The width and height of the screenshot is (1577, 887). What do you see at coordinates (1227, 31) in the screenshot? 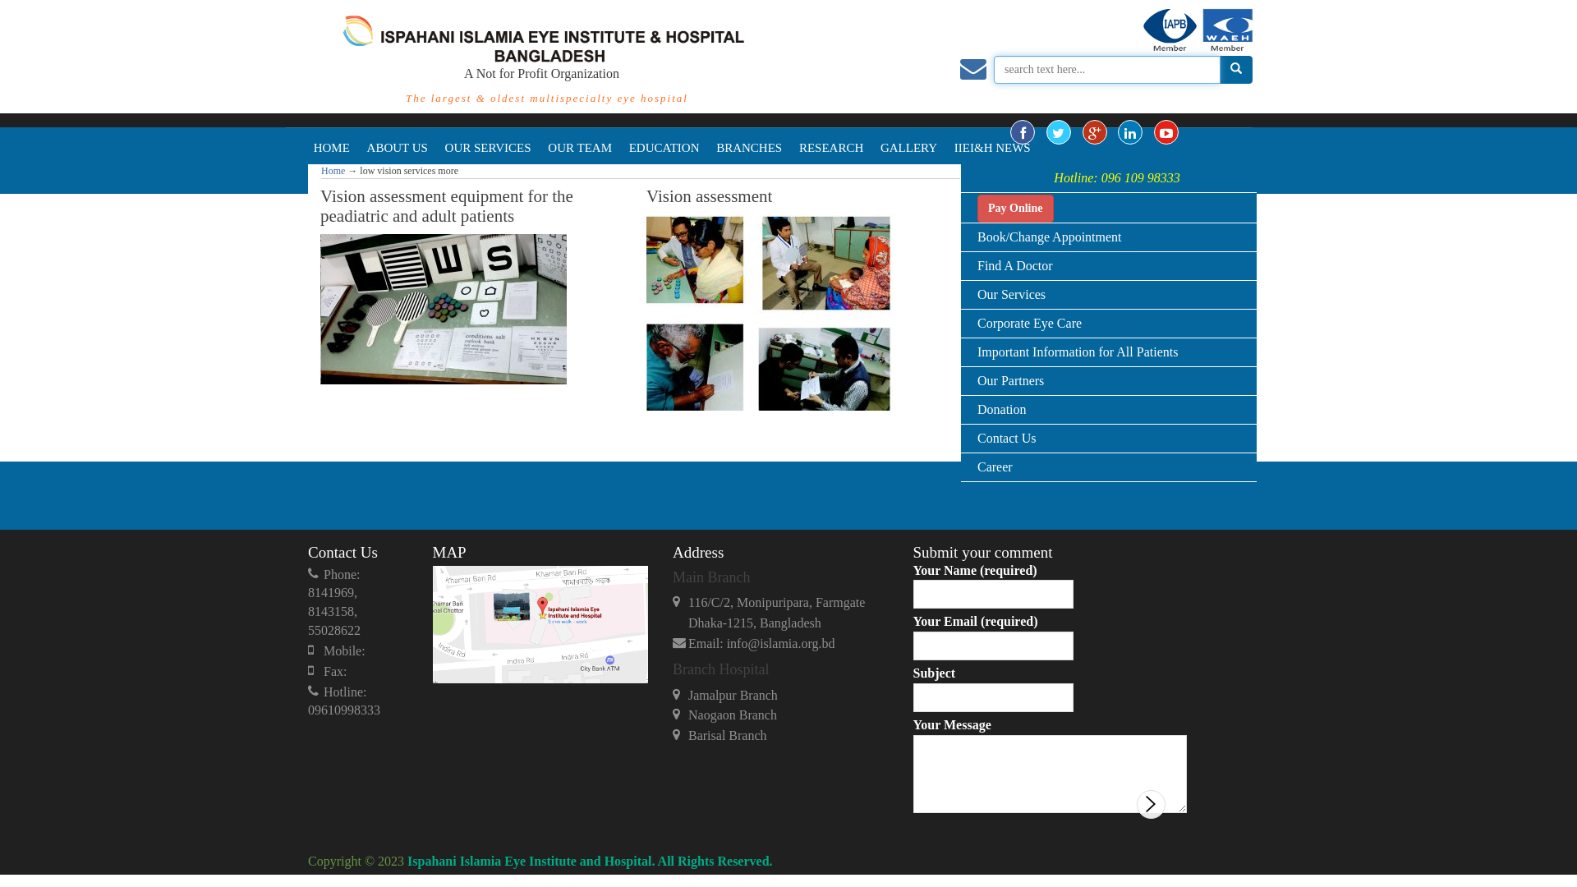
I see `World Association of Eye Hospitals (WAEH)` at bounding box center [1227, 31].